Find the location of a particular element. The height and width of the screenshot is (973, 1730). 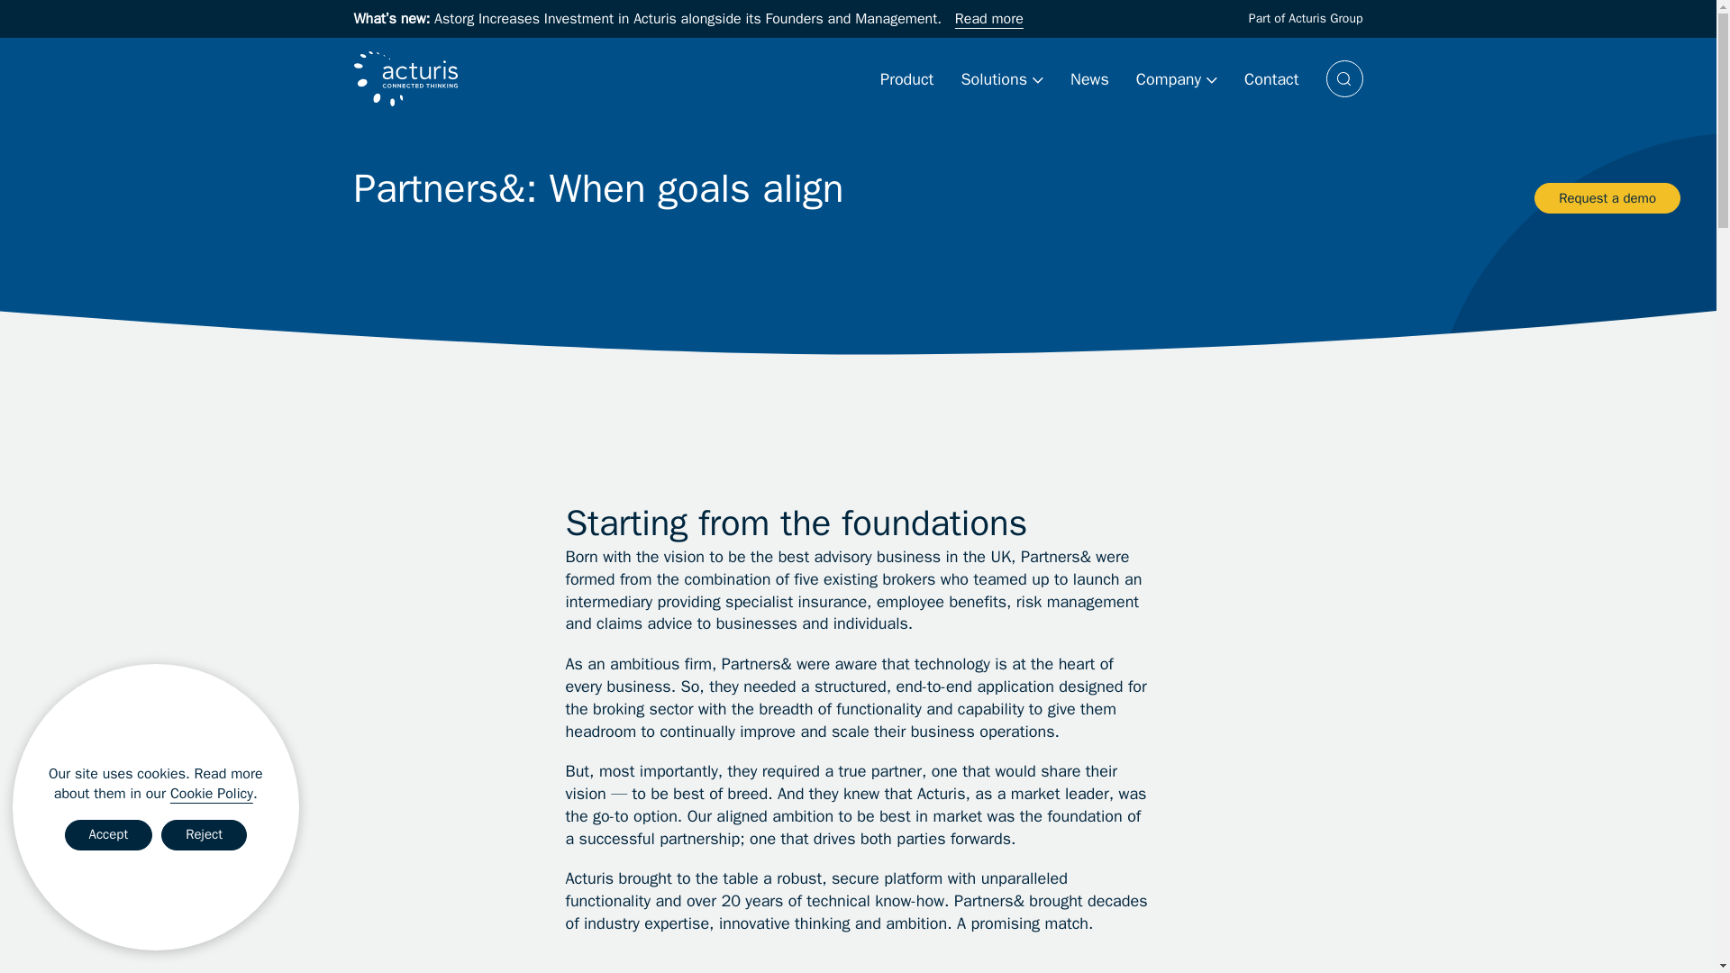

Contact is located at coordinates (1270, 79).